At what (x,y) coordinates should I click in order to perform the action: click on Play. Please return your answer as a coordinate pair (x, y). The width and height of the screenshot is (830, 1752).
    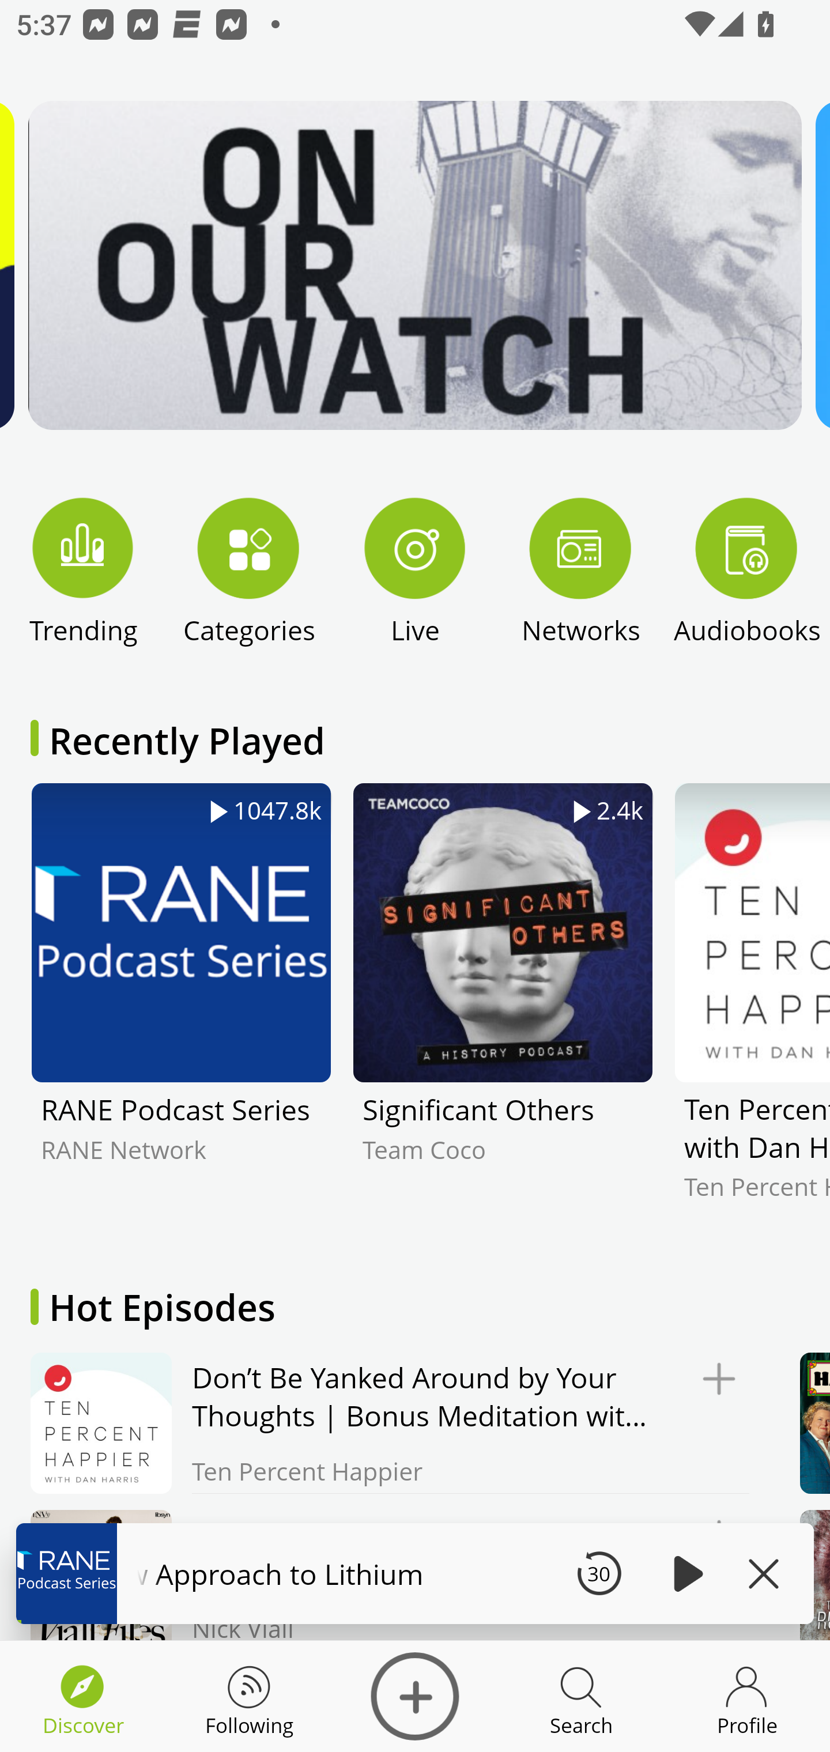
    Looking at the image, I should click on (685, 1573).